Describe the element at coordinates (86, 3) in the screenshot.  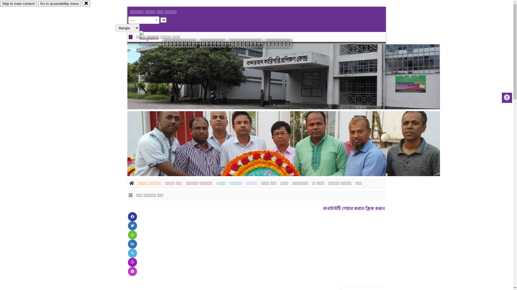
I see `close` at that location.